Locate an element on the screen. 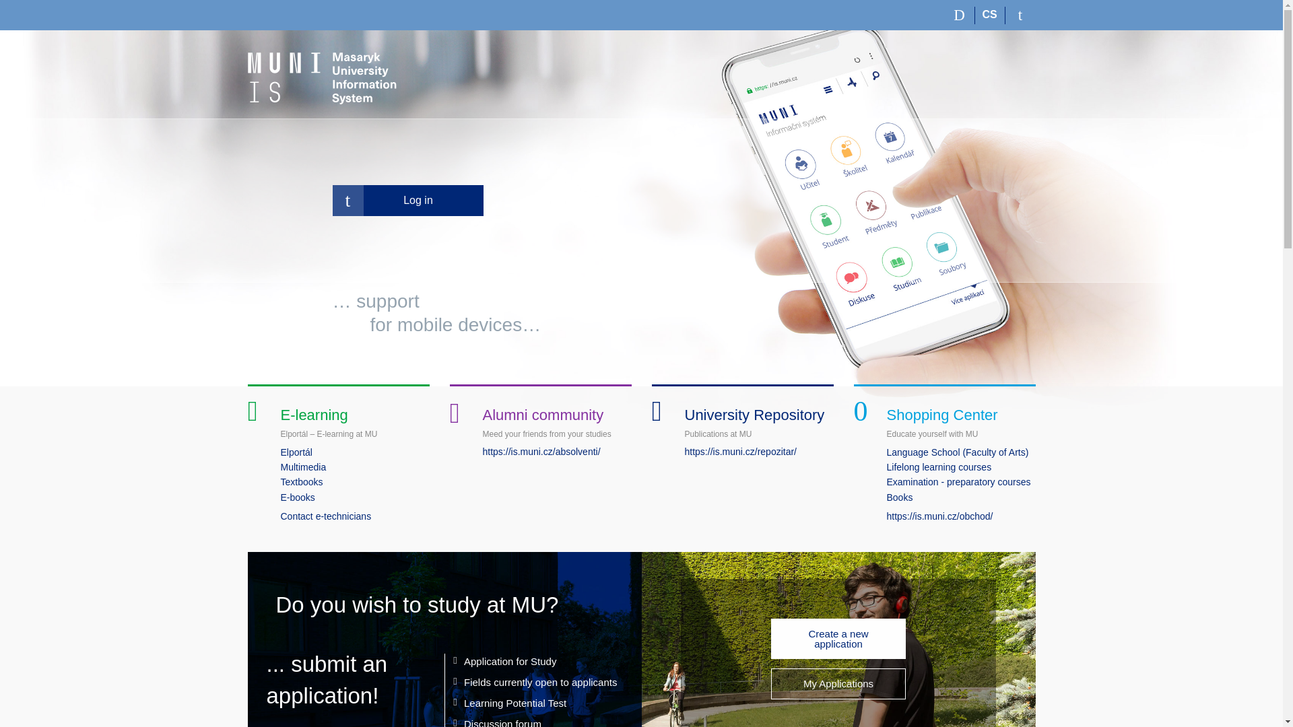 The height and width of the screenshot is (727, 1293). Contact e-technicians is located at coordinates (326, 516).